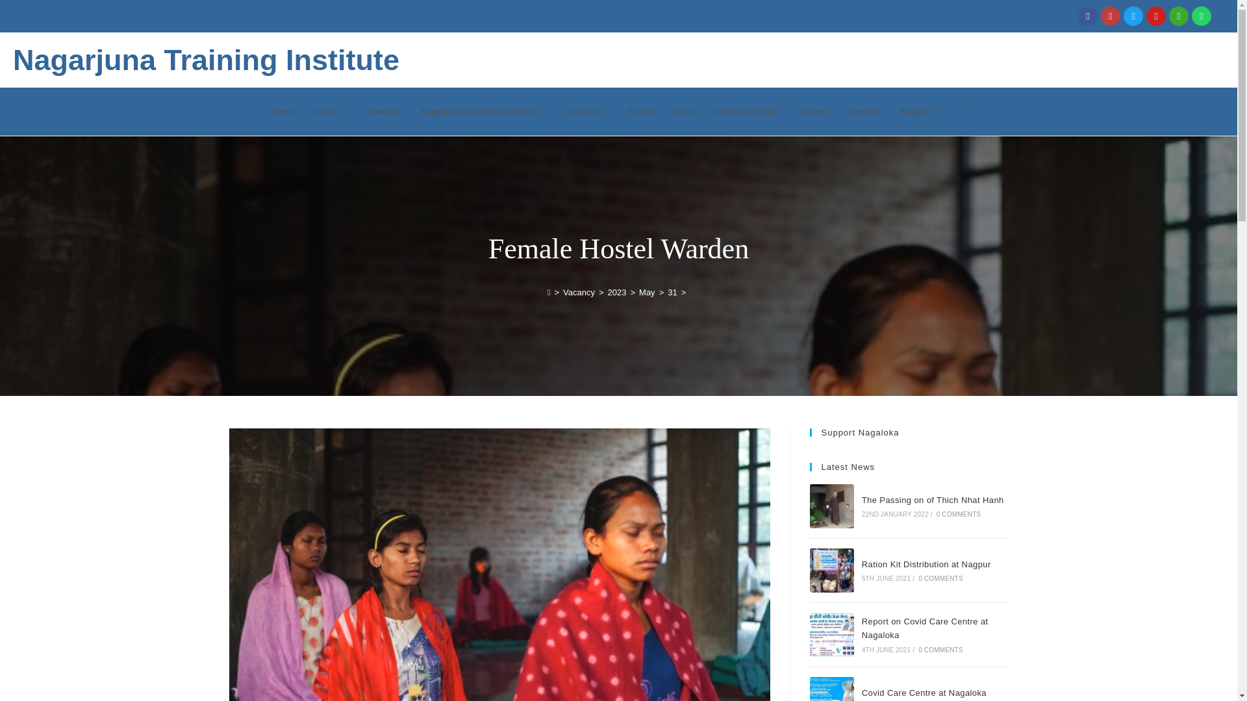  Describe the element at coordinates (642, 112) in the screenshot. I see `Events` at that location.